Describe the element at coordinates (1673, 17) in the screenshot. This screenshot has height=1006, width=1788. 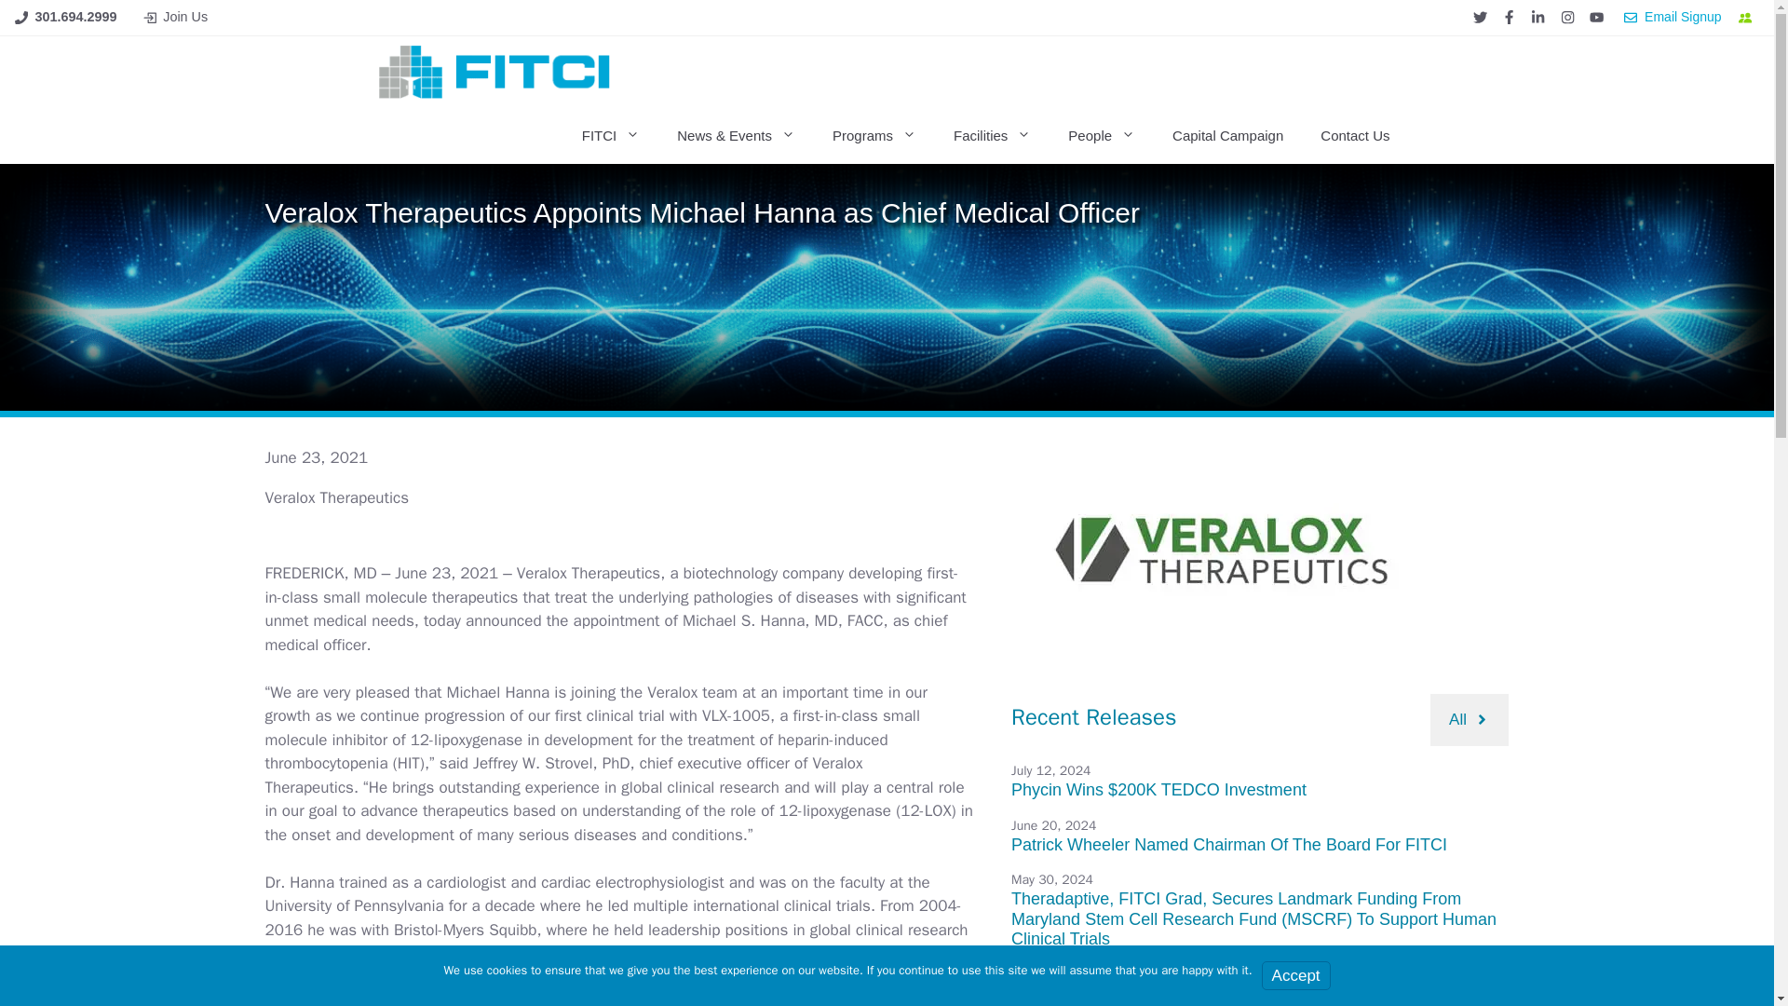
I see `Email Signup` at that location.